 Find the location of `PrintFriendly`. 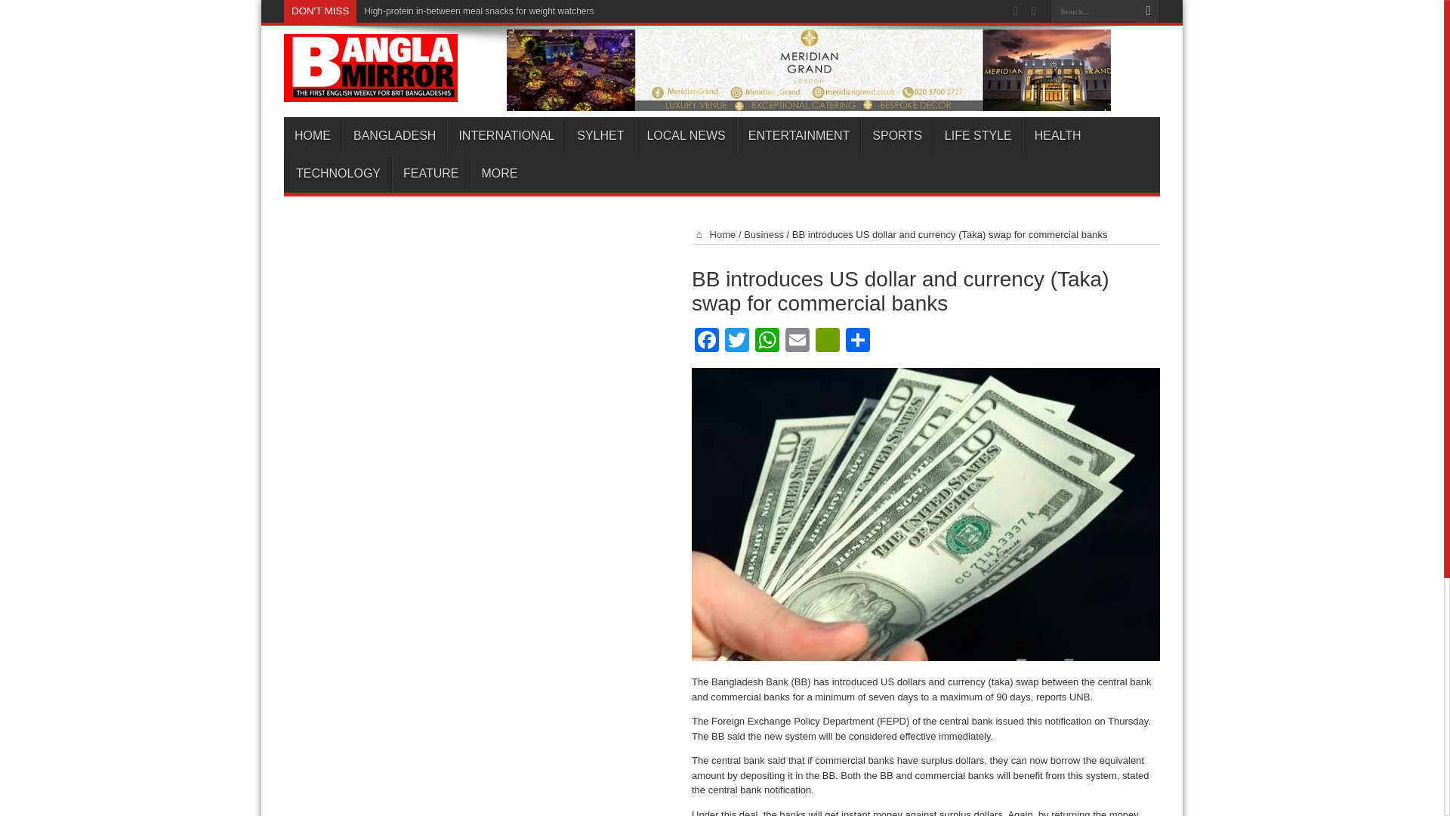

PrintFriendly is located at coordinates (827, 342).